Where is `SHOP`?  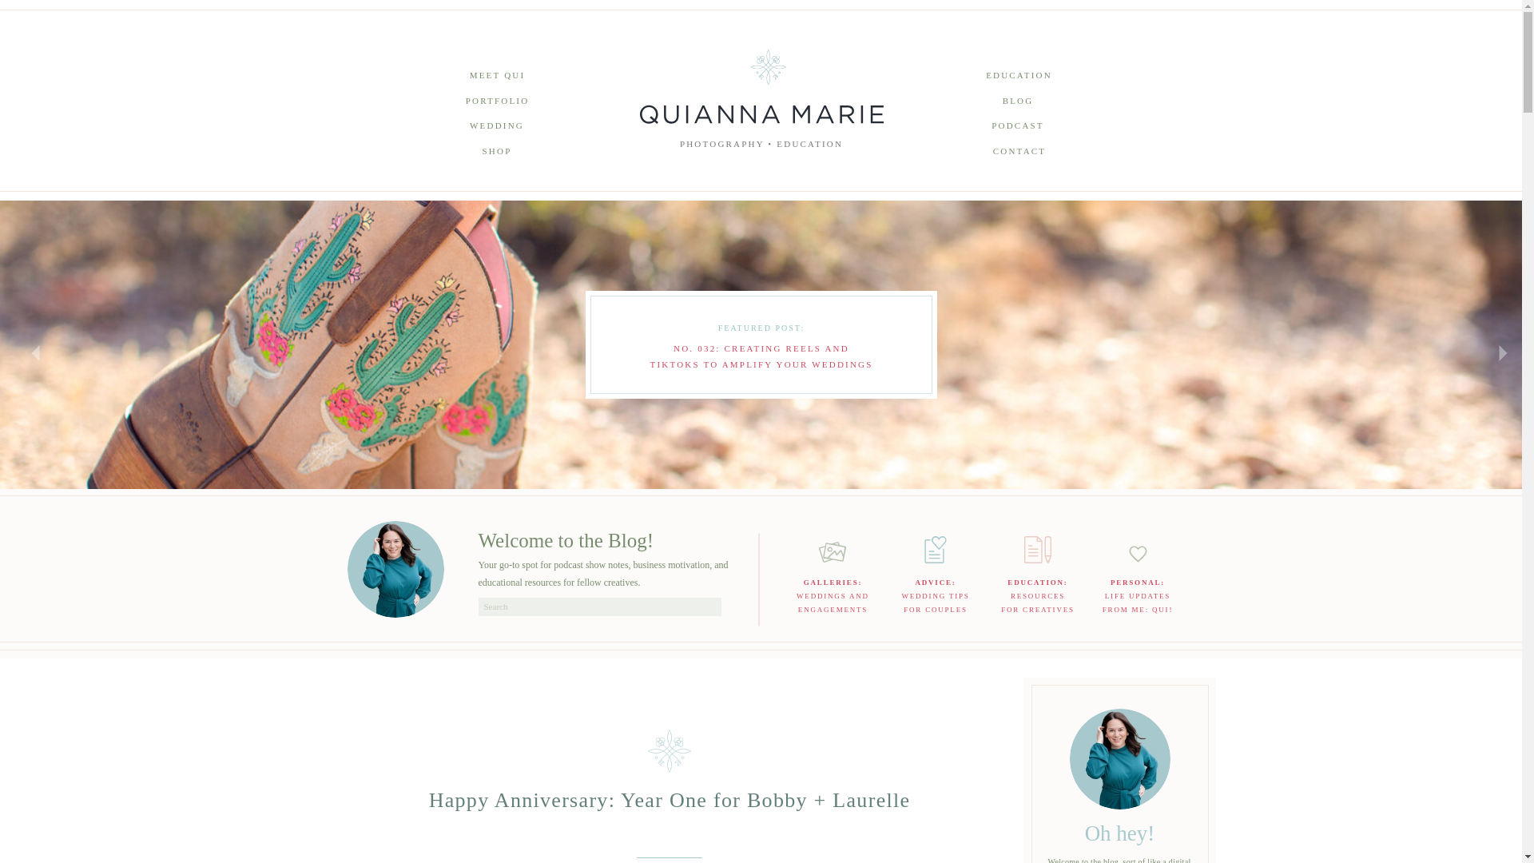 SHOP is located at coordinates (497, 78).